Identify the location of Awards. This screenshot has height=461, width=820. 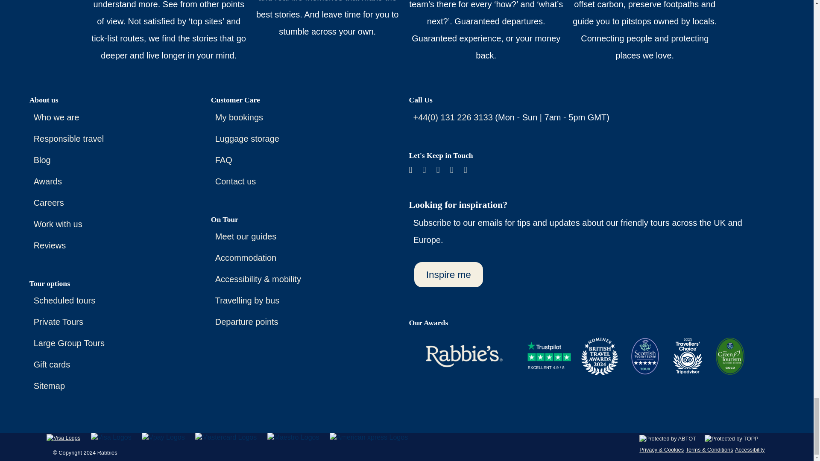
(48, 181).